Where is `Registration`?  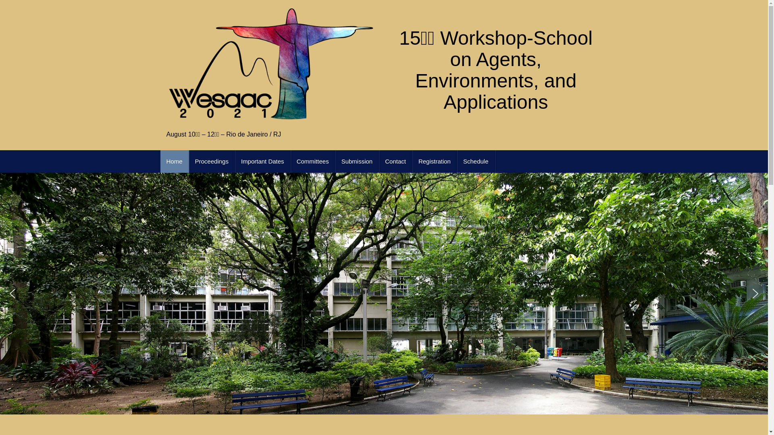 Registration is located at coordinates (435, 162).